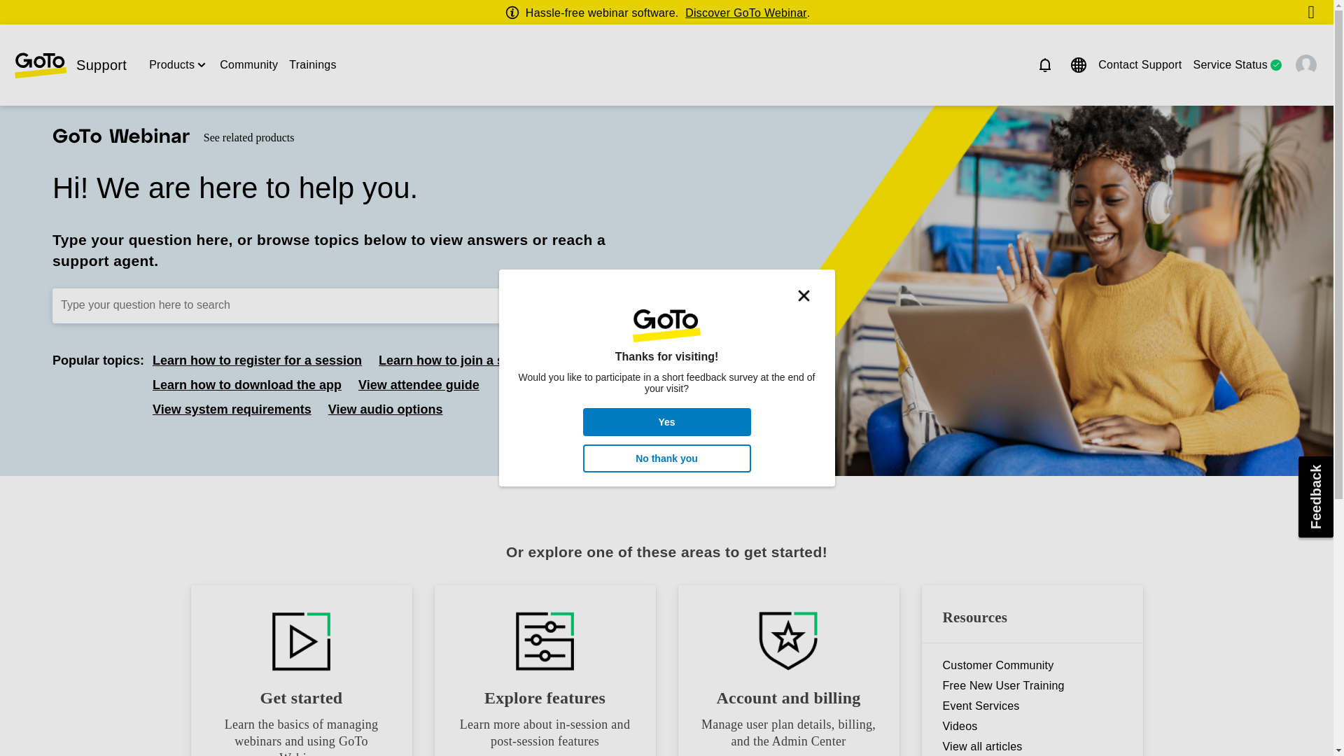 The width and height of the screenshot is (1344, 756). Describe the element at coordinates (70, 65) in the screenshot. I see `Support` at that location.